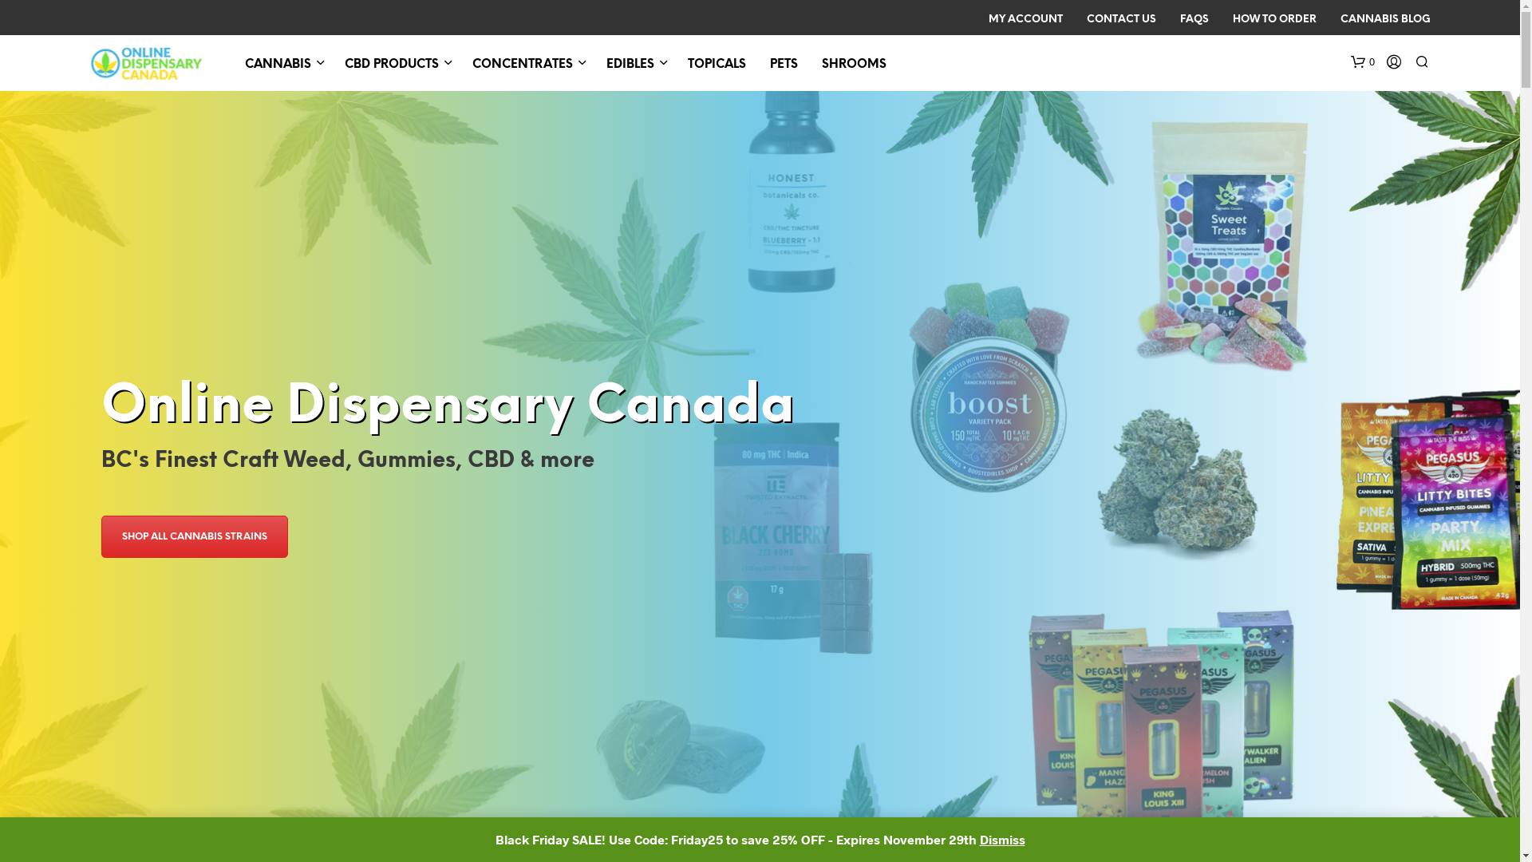 The image size is (1532, 862). I want to click on SHOP ALL CANNABIS STRAINS, so click(195, 536).